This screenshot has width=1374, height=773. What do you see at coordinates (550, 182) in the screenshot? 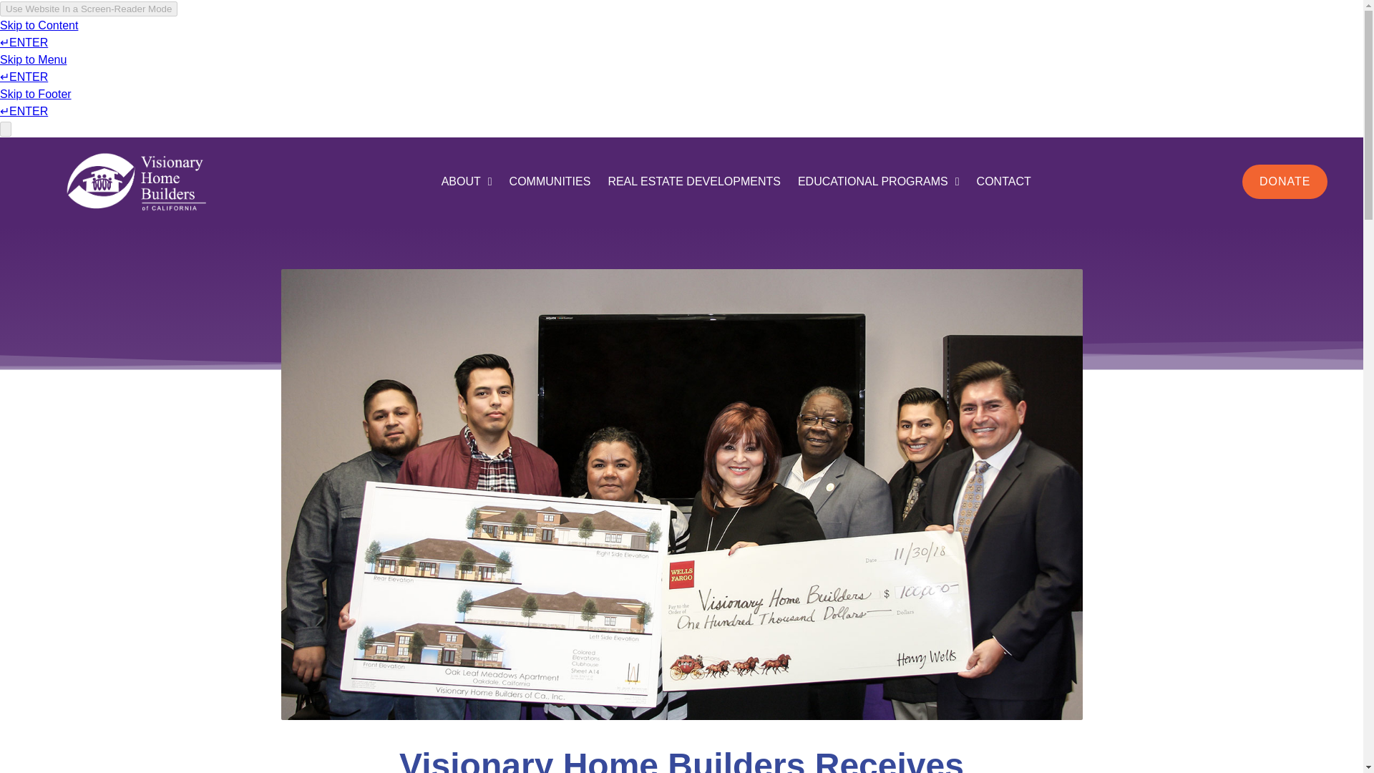
I see `COMMUNITIES` at bounding box center [550, 182].